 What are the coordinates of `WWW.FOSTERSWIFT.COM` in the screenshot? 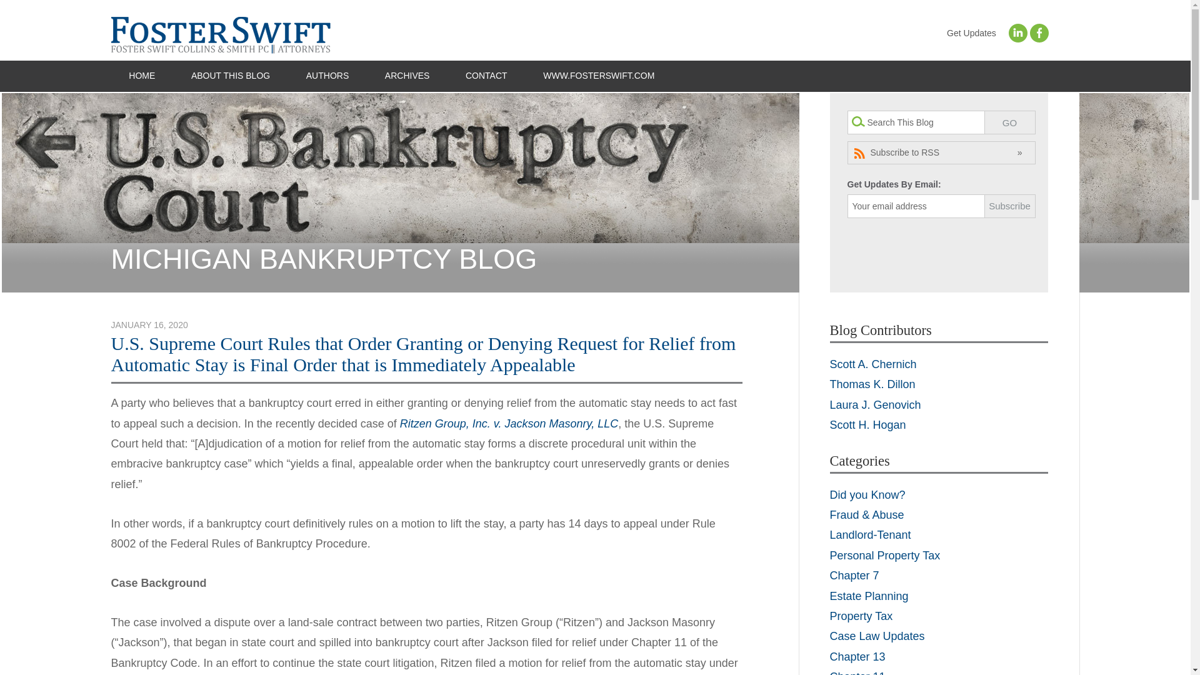 It's located at (599, 76).